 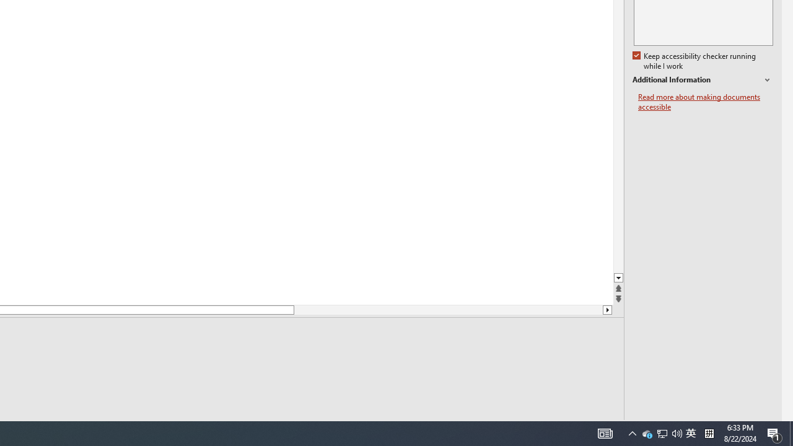 What do you see at coordinates (607, 310) in the screenshot?
I see `Line down` at bounding box center [607, 310].